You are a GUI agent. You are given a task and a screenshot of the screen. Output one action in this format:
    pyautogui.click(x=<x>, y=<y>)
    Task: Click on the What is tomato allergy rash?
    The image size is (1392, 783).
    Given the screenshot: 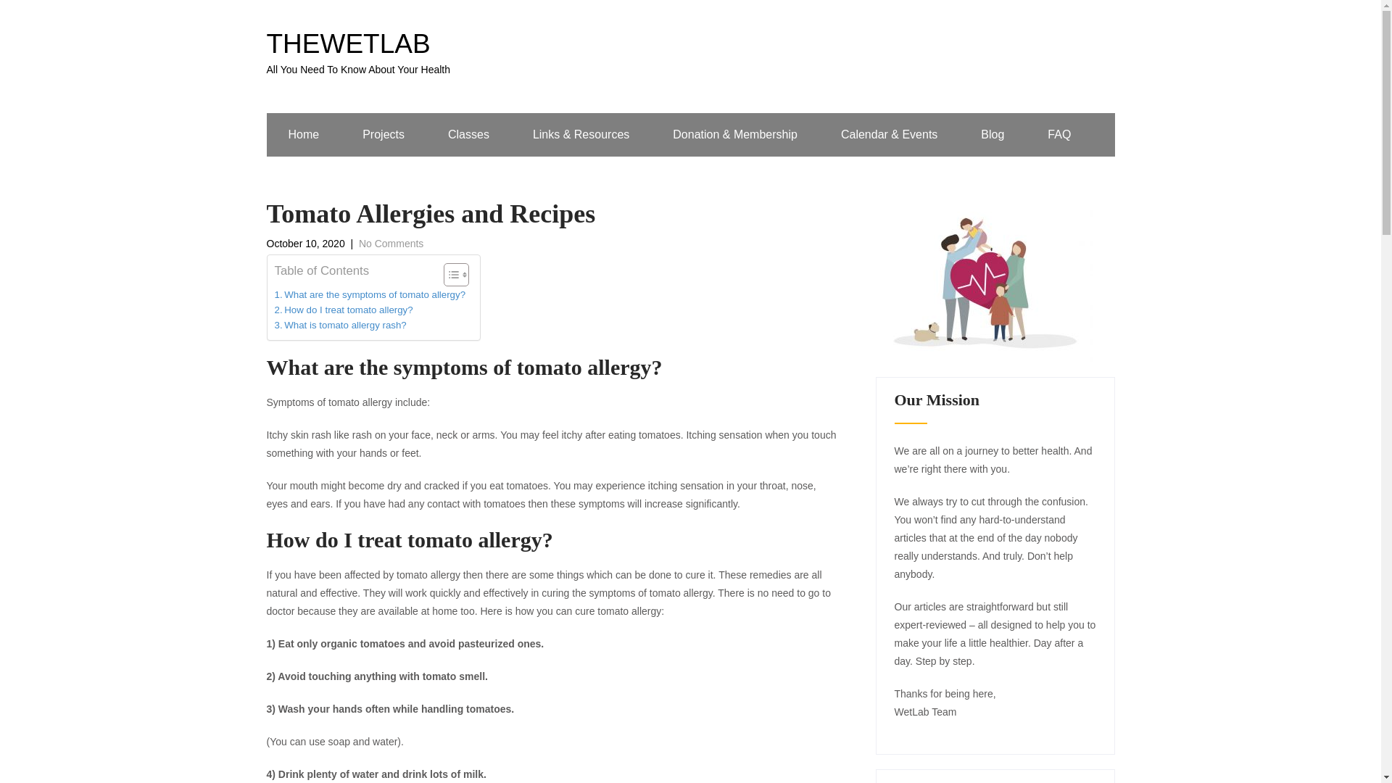 What is the action you would take?
    pyautogui.click(x=340, y=325)
    